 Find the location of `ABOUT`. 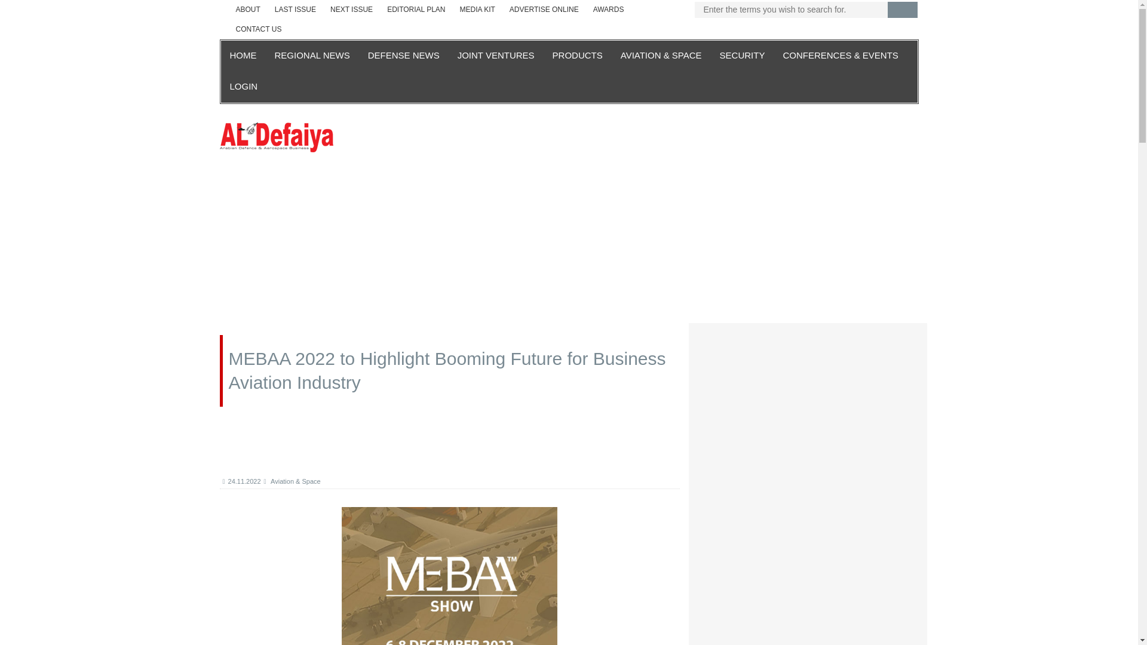

ABOUT is located at coordinates (247, 10).